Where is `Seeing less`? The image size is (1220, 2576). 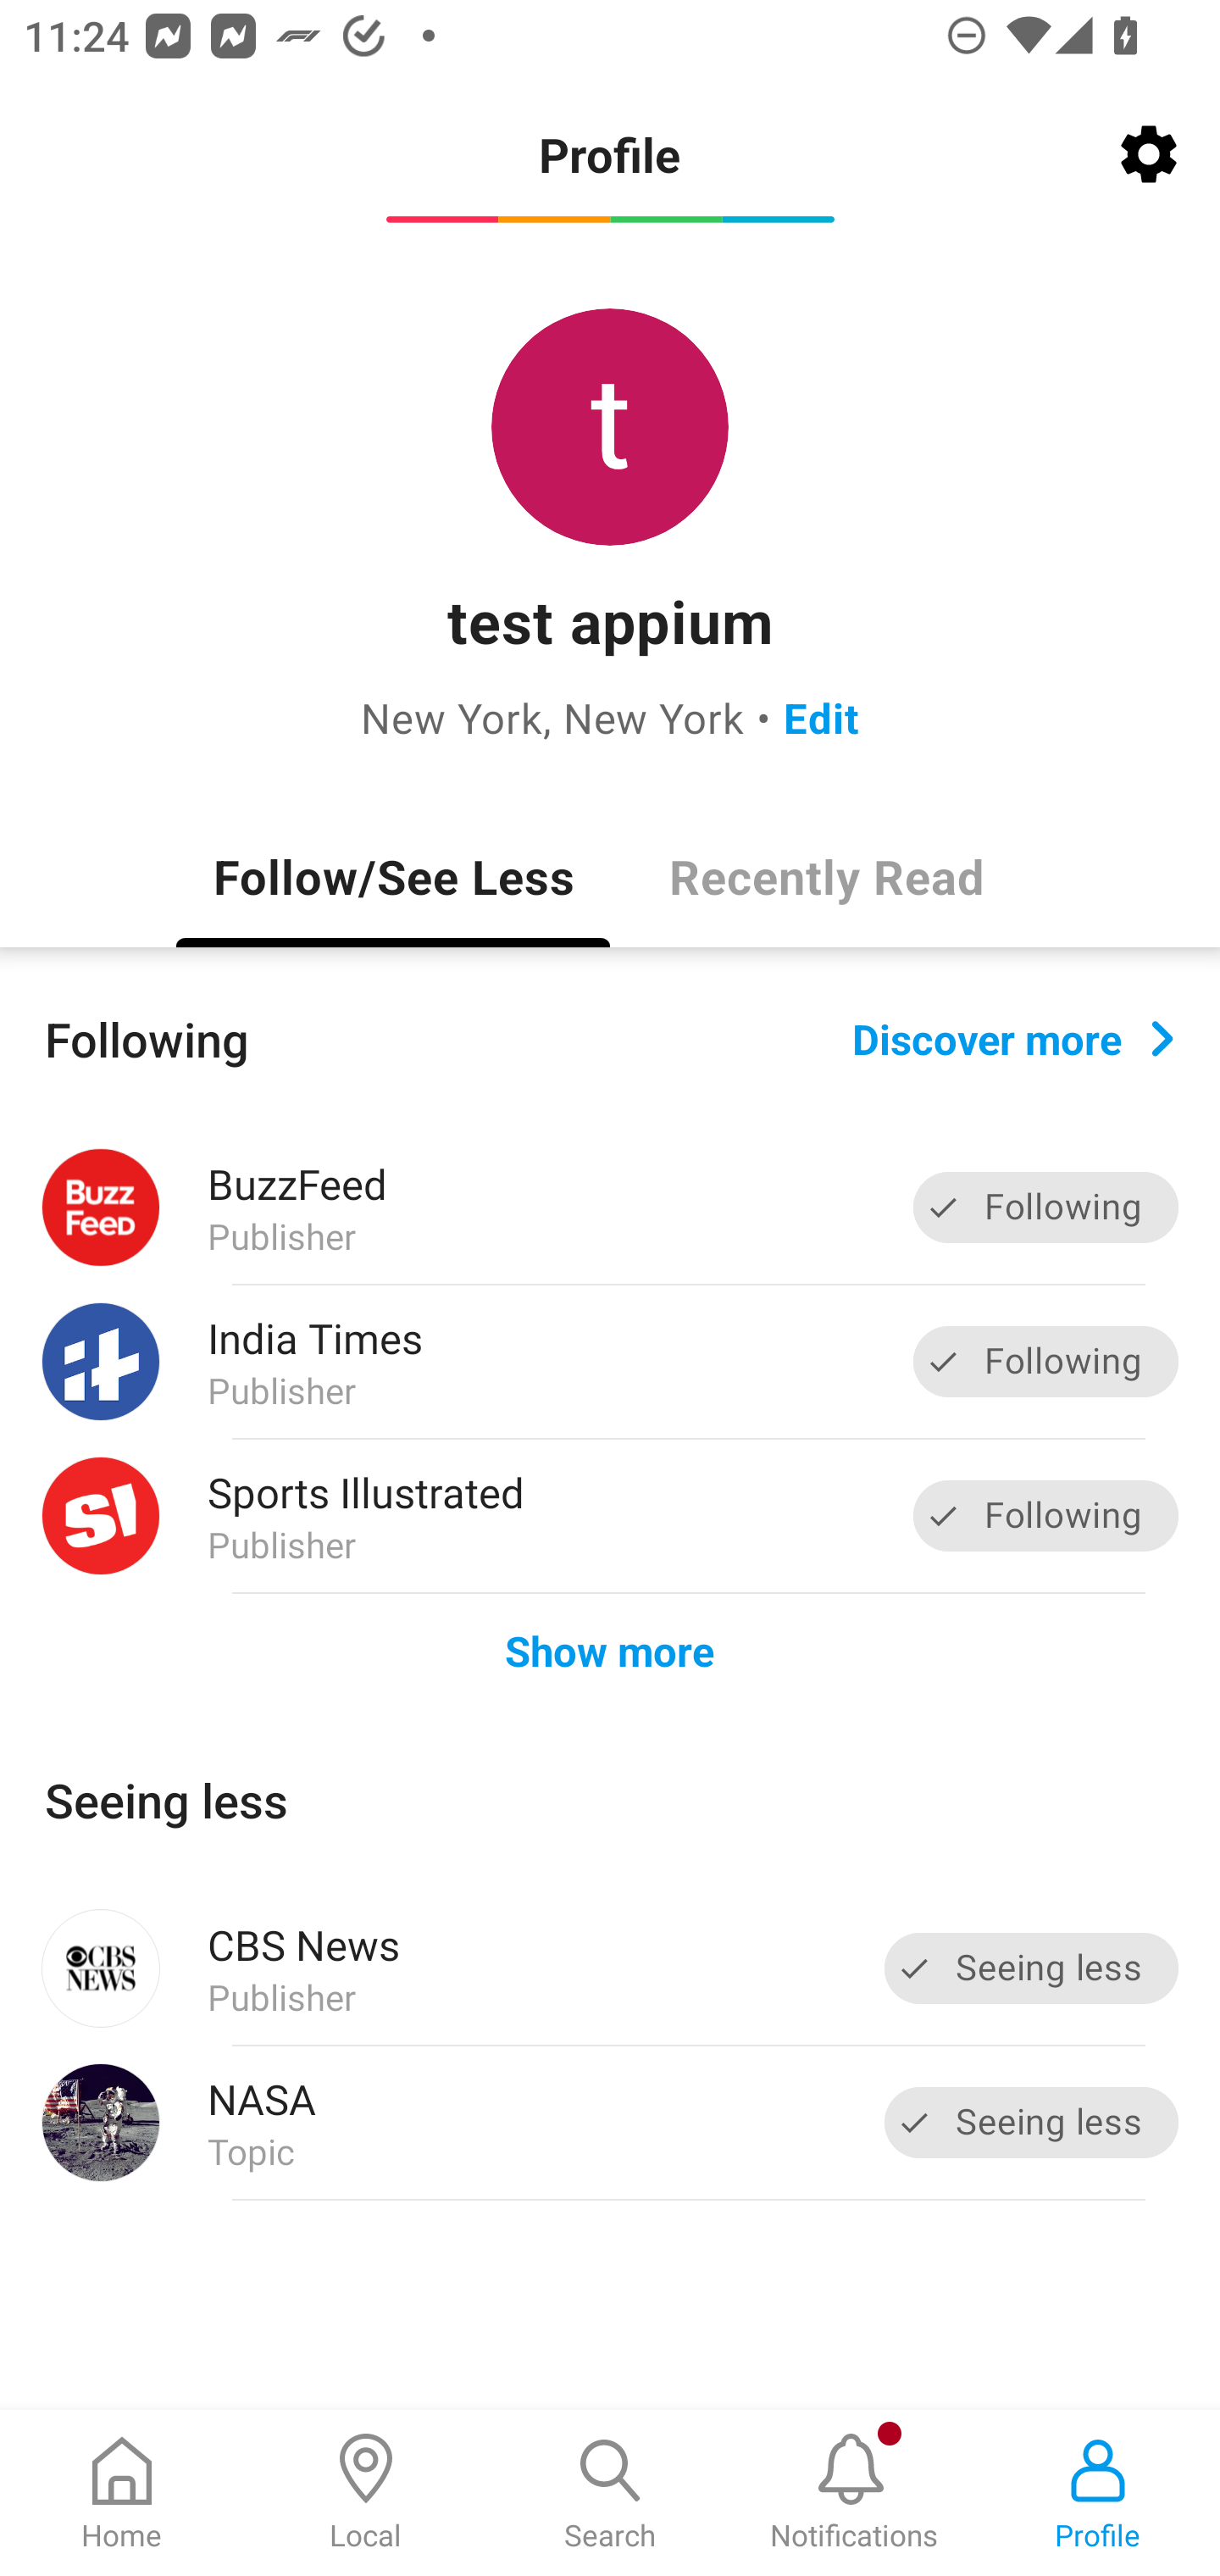 Seeing less is located at coordinates (1032, 2122).